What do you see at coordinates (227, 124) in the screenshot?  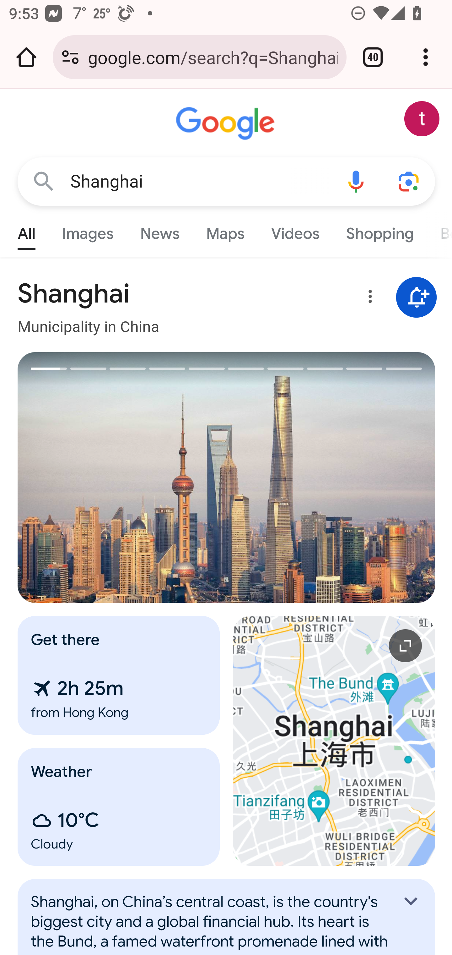 I see `Google` at bounding box center [227, 124].